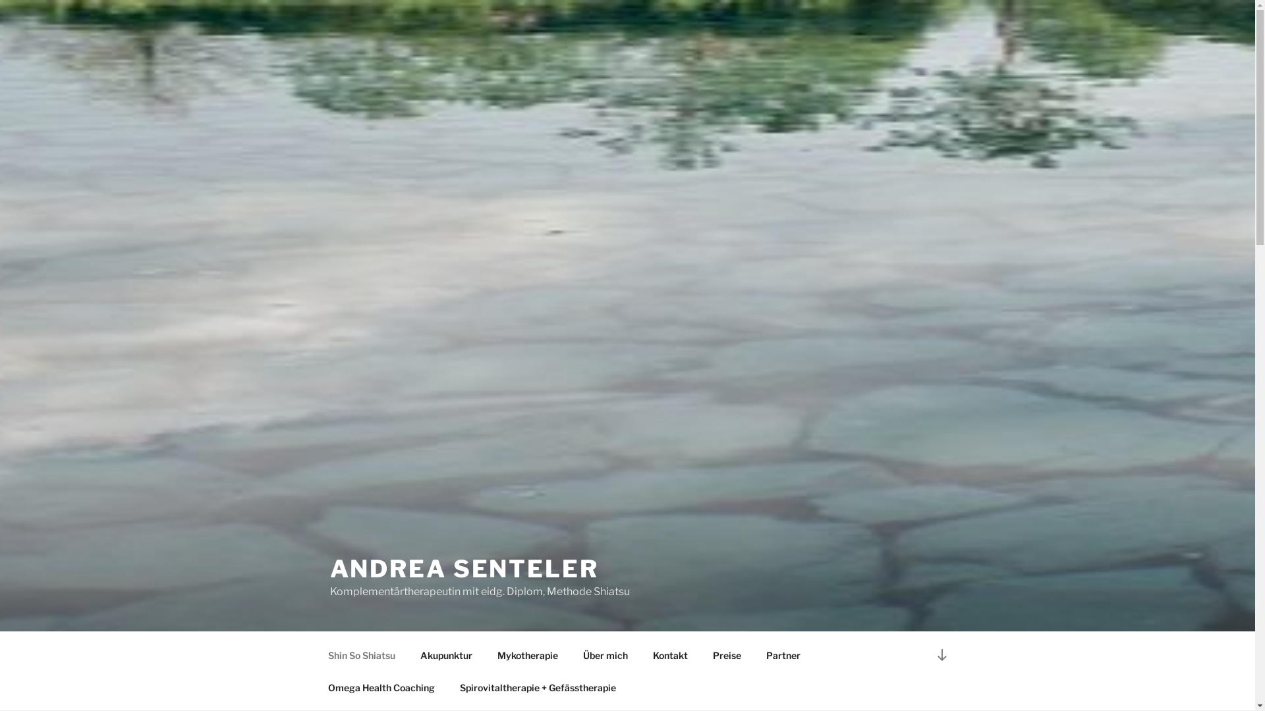 The width and height of the screenshot is (1265, 711). What do you see at coordinates (942, 654) in the screenshot?
I see `Zum Inhalt nach unten scrollen` at bounding box center [942, 654].